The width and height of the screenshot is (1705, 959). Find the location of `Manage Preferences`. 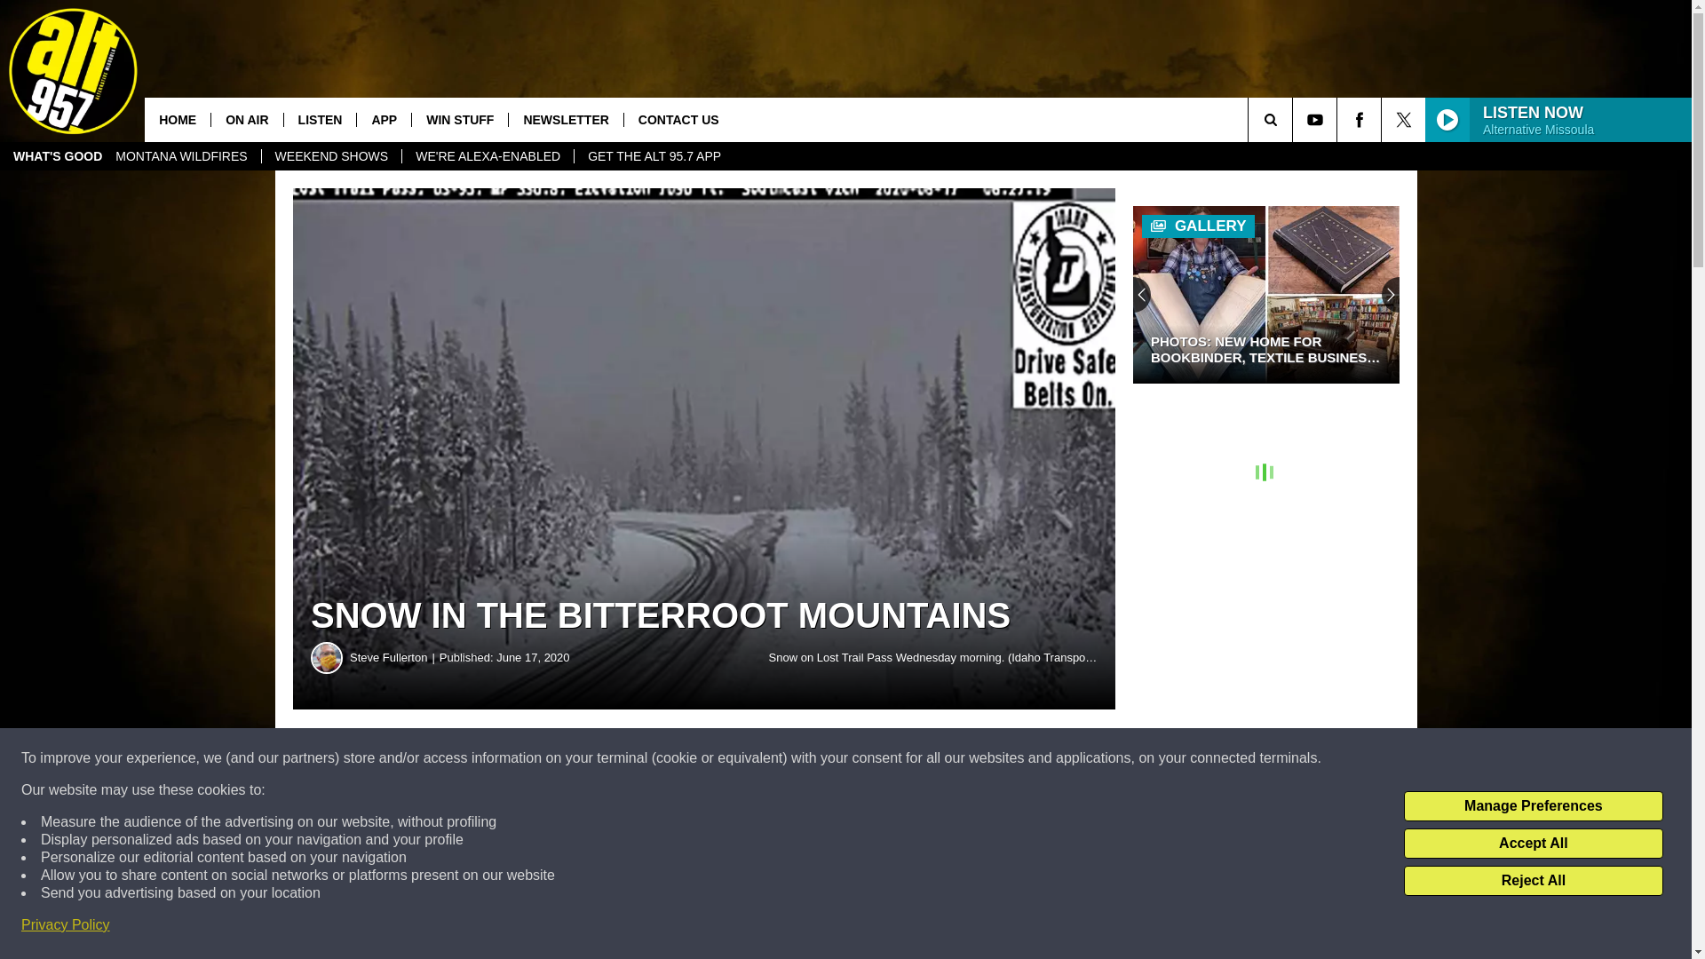

Manage Preferences is located at coordinates (1533, 806).